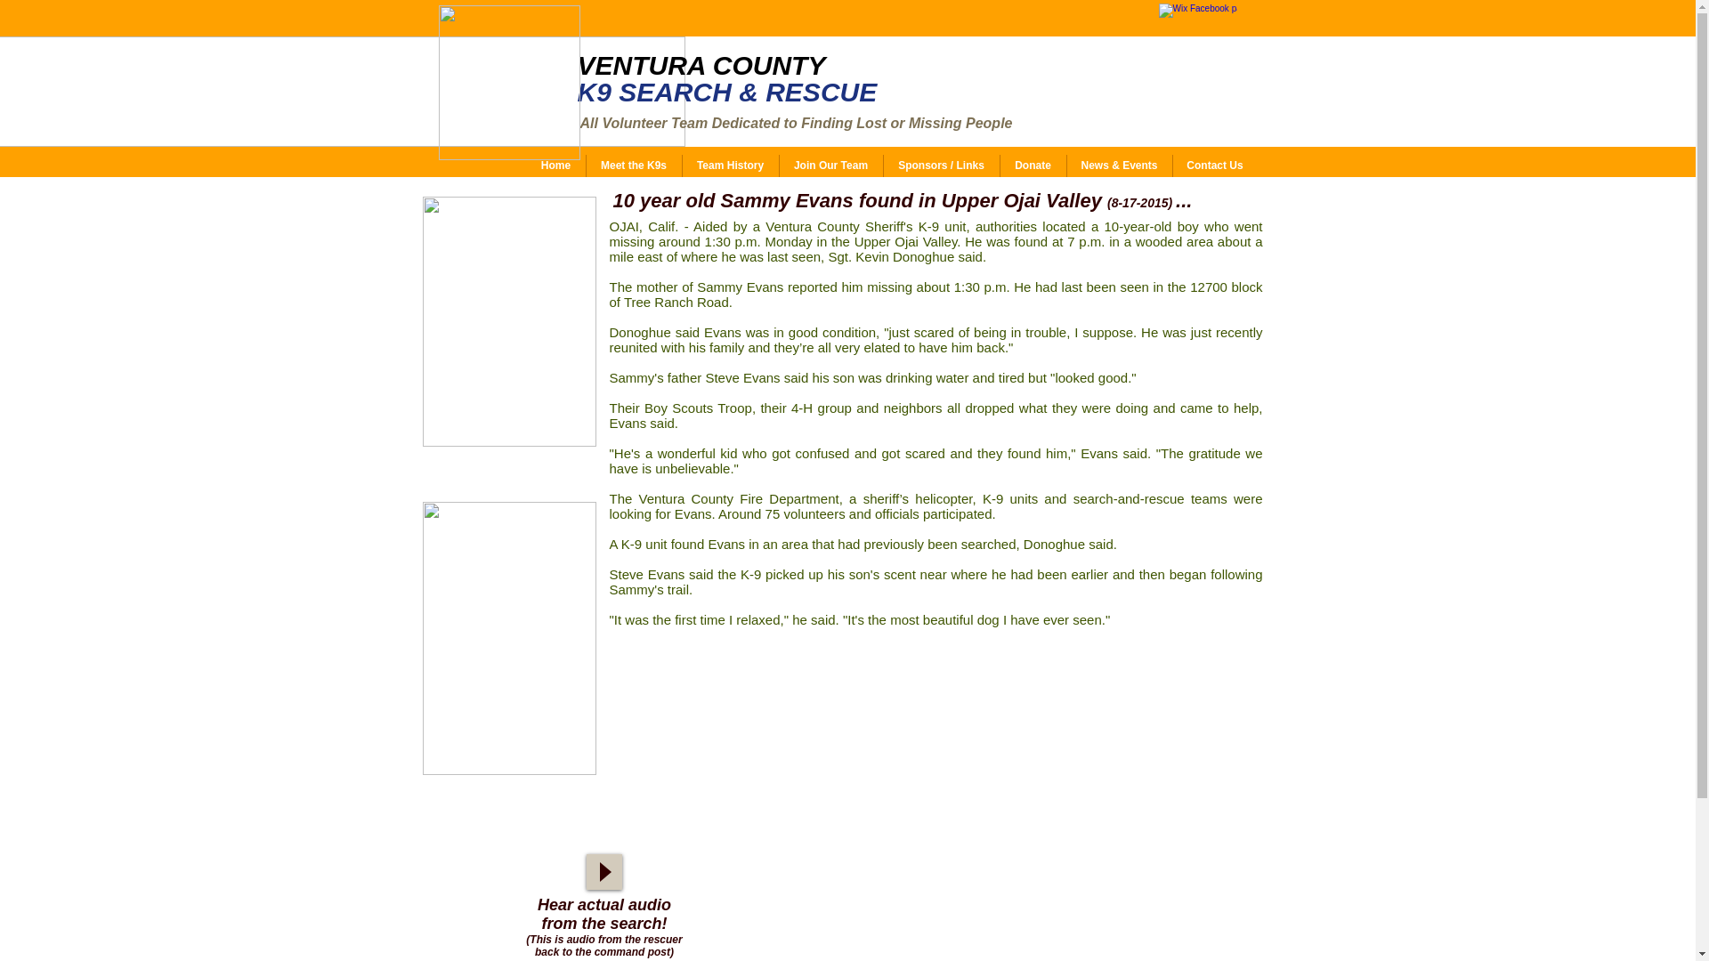 Image resolution: width=1709 pixels, height=961 pixels. What do you see at coordinates (830, 166) in the screenshot?
I see `Join Our Team` at bounding box center [830, 166].